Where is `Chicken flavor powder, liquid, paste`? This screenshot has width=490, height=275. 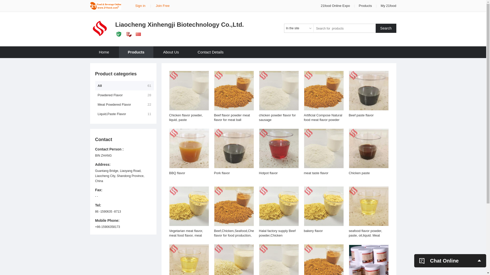 Chicken flavor powder, liquid, paste is located at coordinates (186, 118).